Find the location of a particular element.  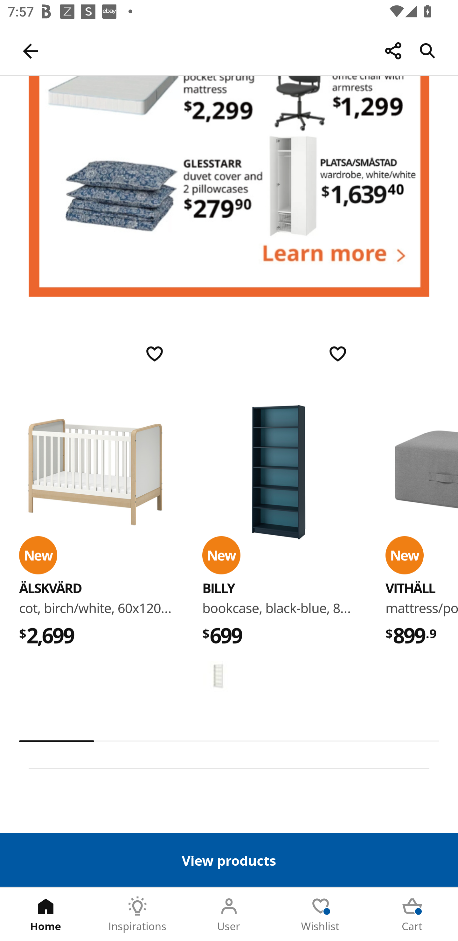

Wishlist
Tab 4 of 5 is located at coordinates (321, 914).